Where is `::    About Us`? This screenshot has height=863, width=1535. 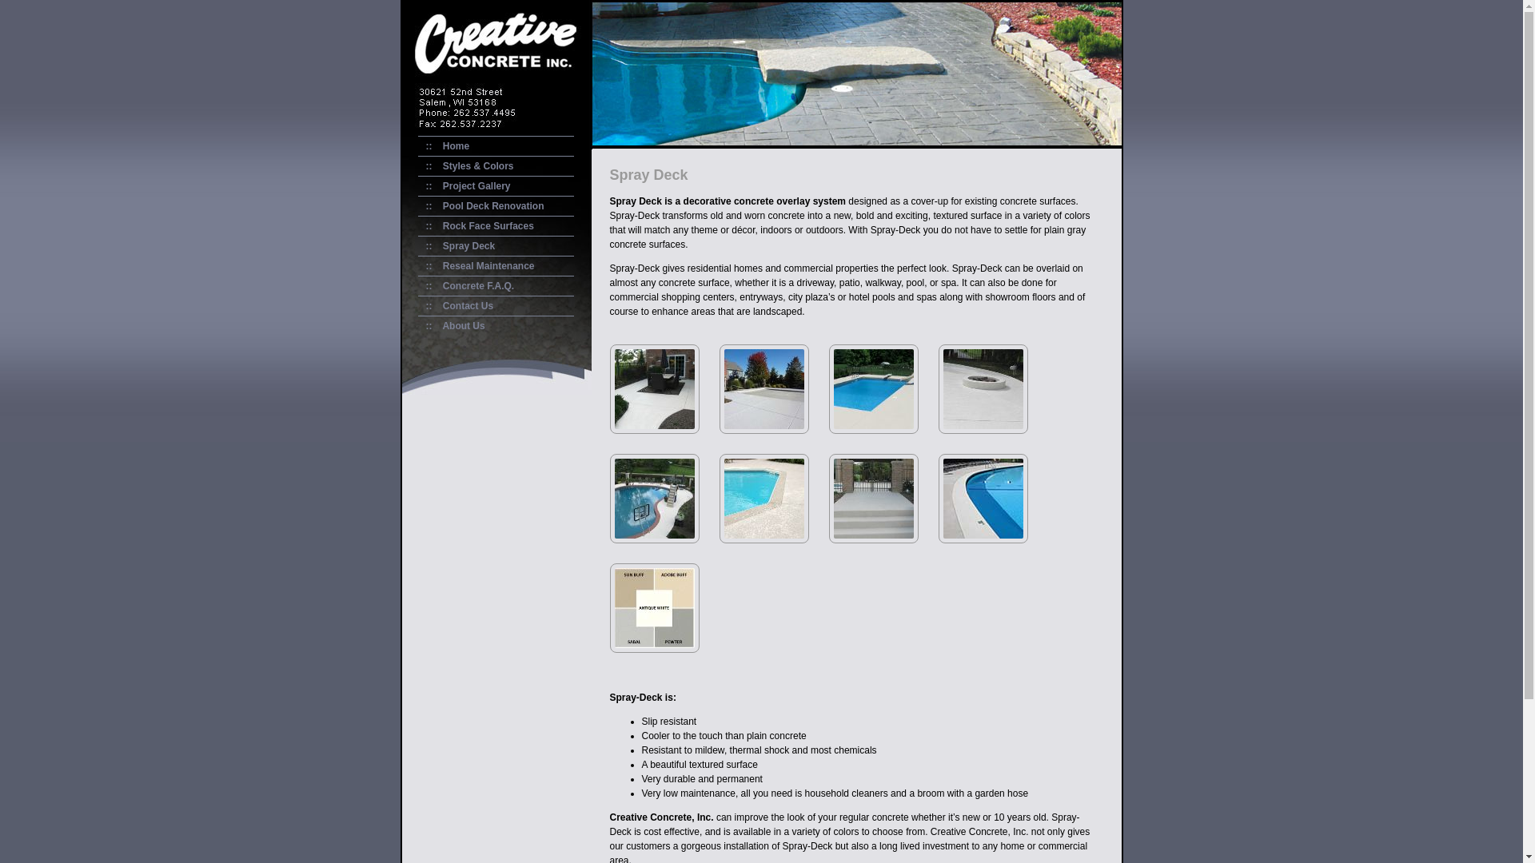 ::    About Us is located at coordinates (451, 326).